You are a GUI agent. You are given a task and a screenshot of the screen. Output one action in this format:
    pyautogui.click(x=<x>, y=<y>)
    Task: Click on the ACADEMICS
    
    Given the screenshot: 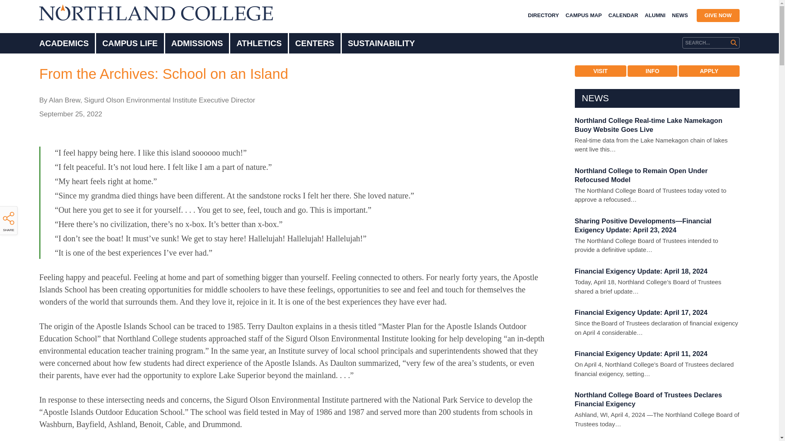 What is the action you would take?
    pyautogui.click(x=64, y=43)
    